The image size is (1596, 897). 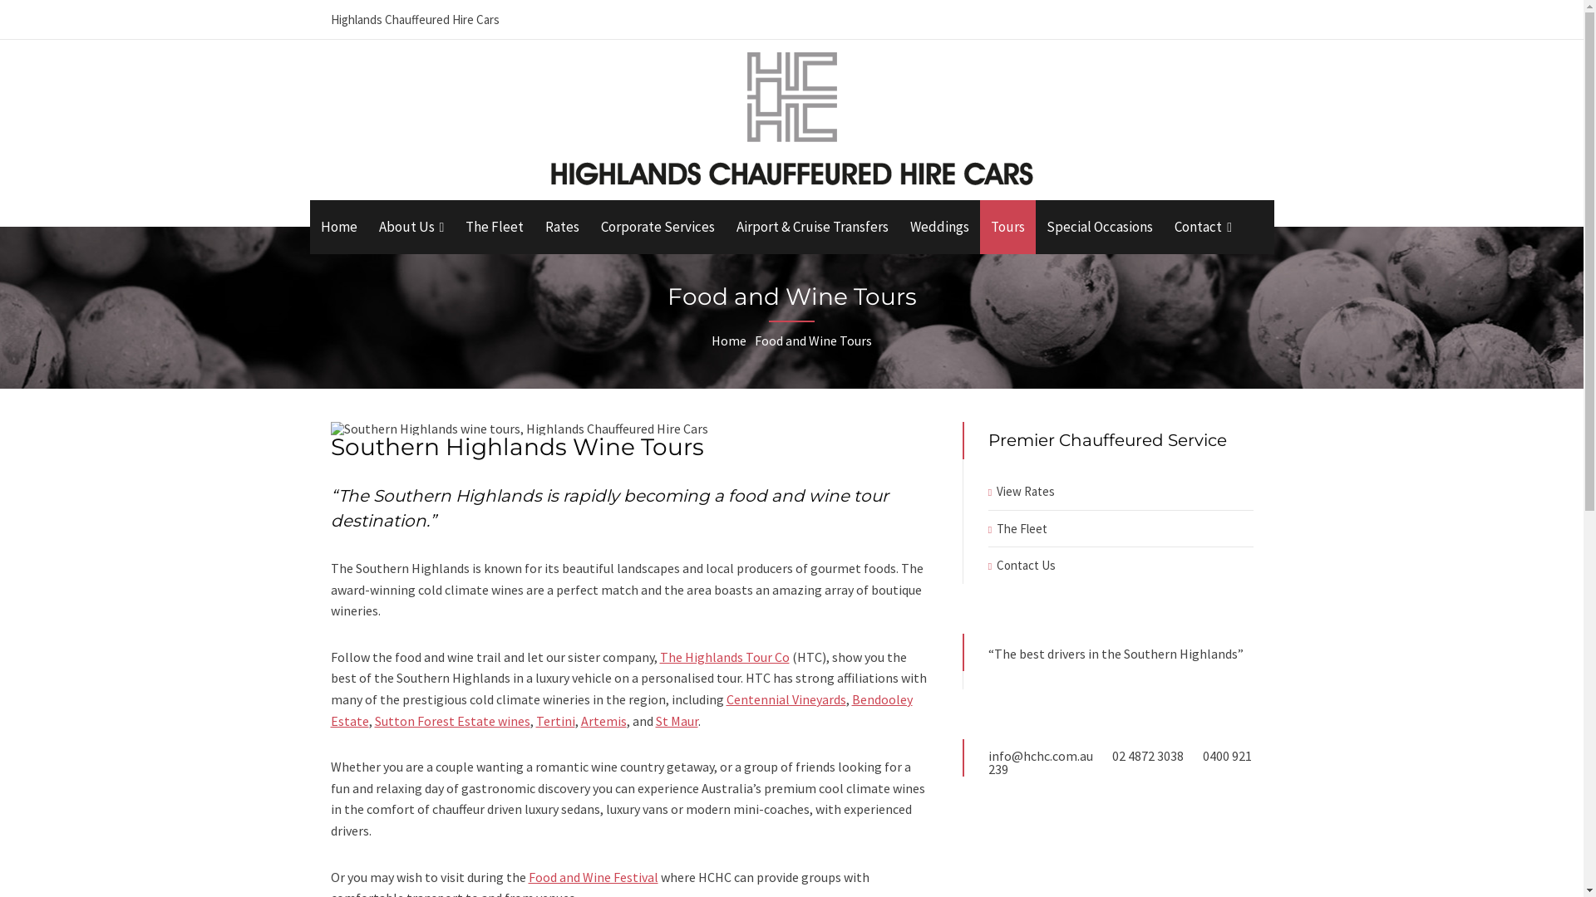 What do you see at coordinates (622, 710) in the screenshot?
I see `Bendooley Estate` at bounding box center [622, 710].